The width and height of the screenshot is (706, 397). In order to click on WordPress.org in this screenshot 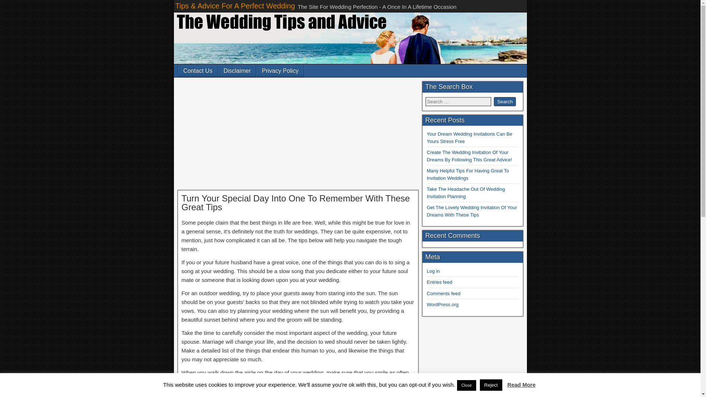, I will do `click(442, 304)`.